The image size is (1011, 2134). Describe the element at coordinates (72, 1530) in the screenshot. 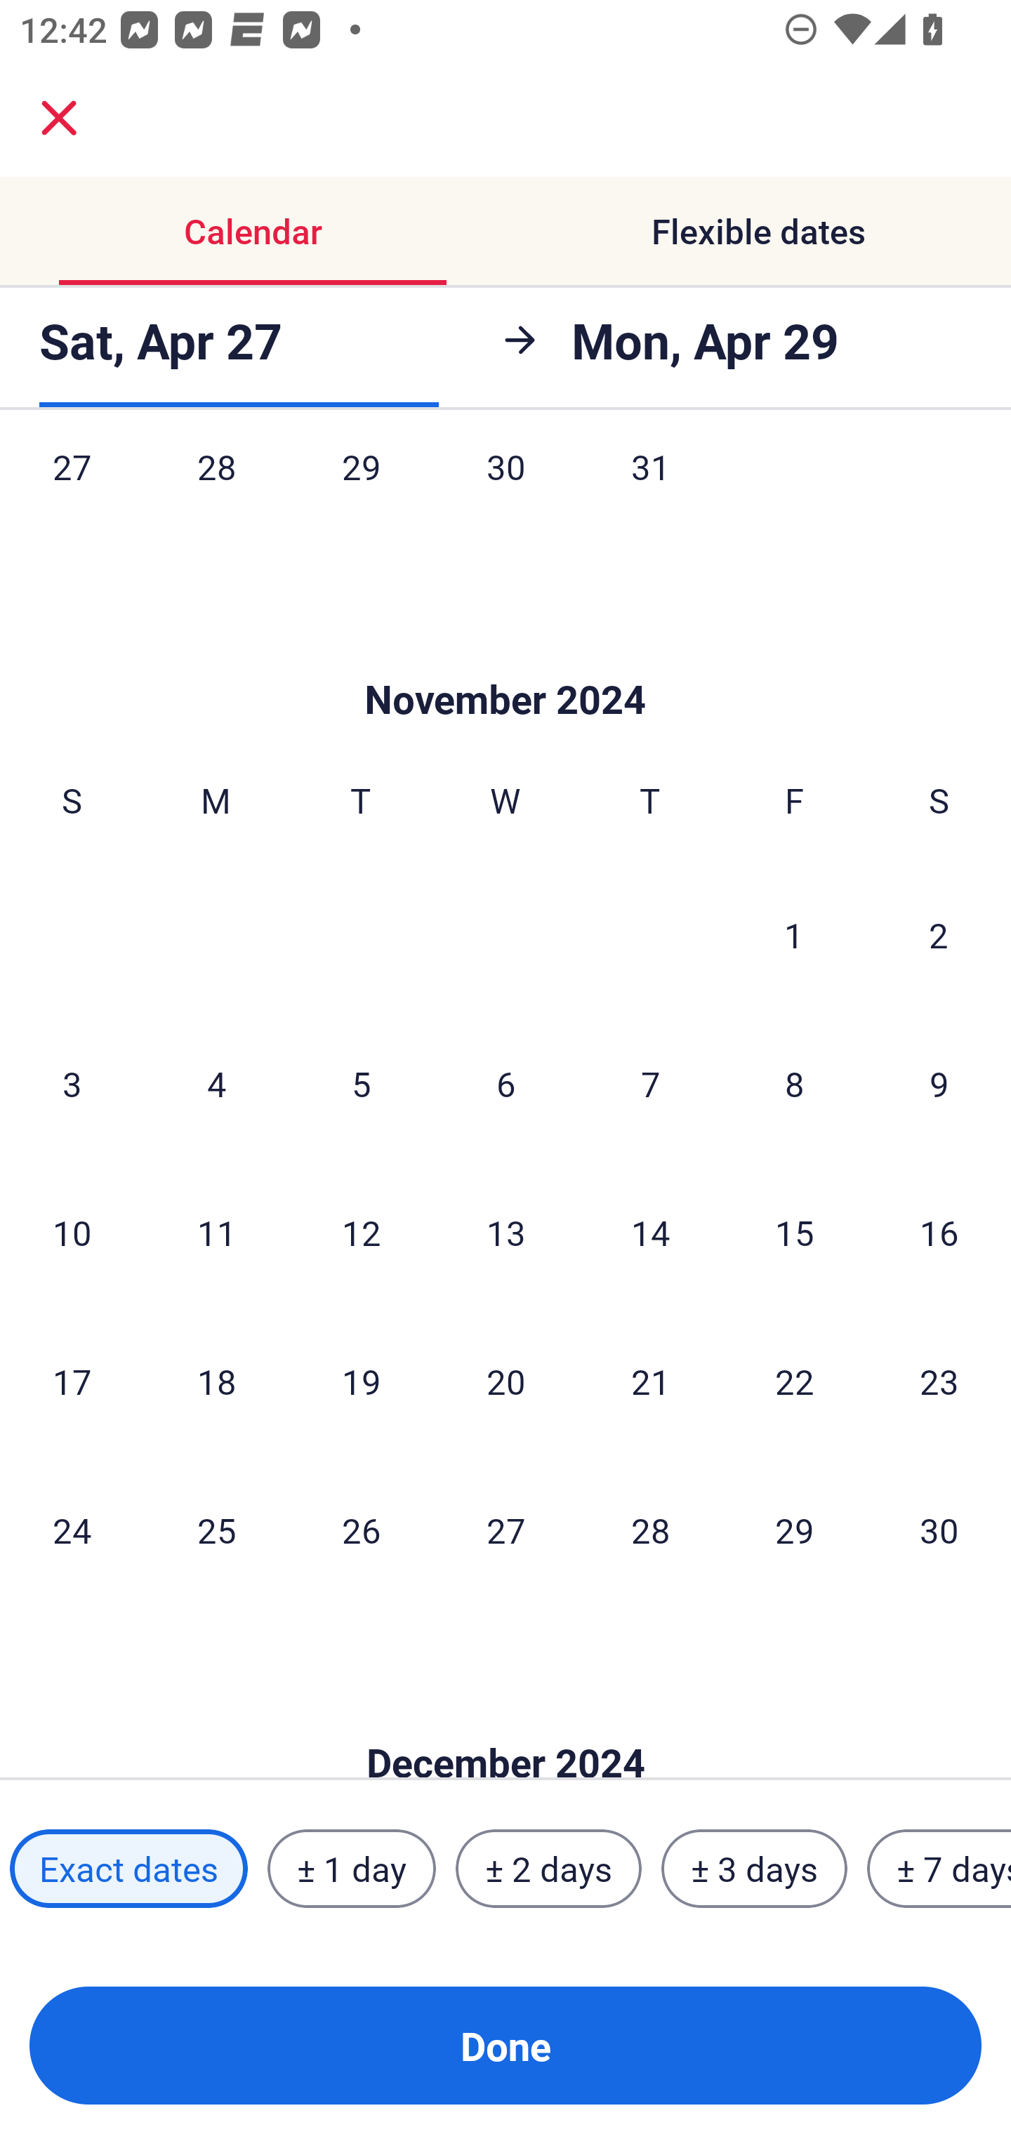

I see `24 Sunday, November 24, 2024` at that location.